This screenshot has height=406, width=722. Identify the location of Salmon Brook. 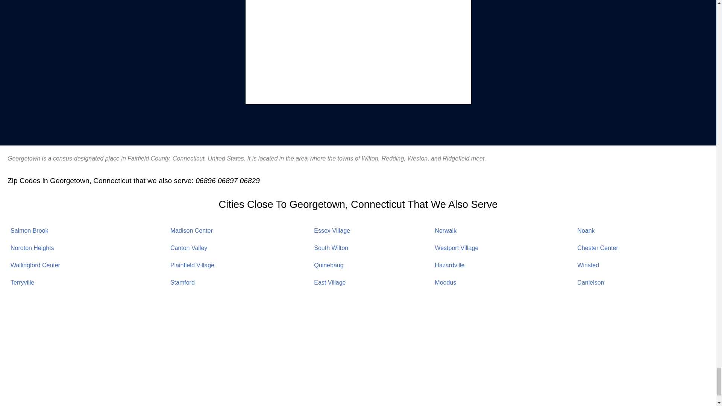
(29, 230).